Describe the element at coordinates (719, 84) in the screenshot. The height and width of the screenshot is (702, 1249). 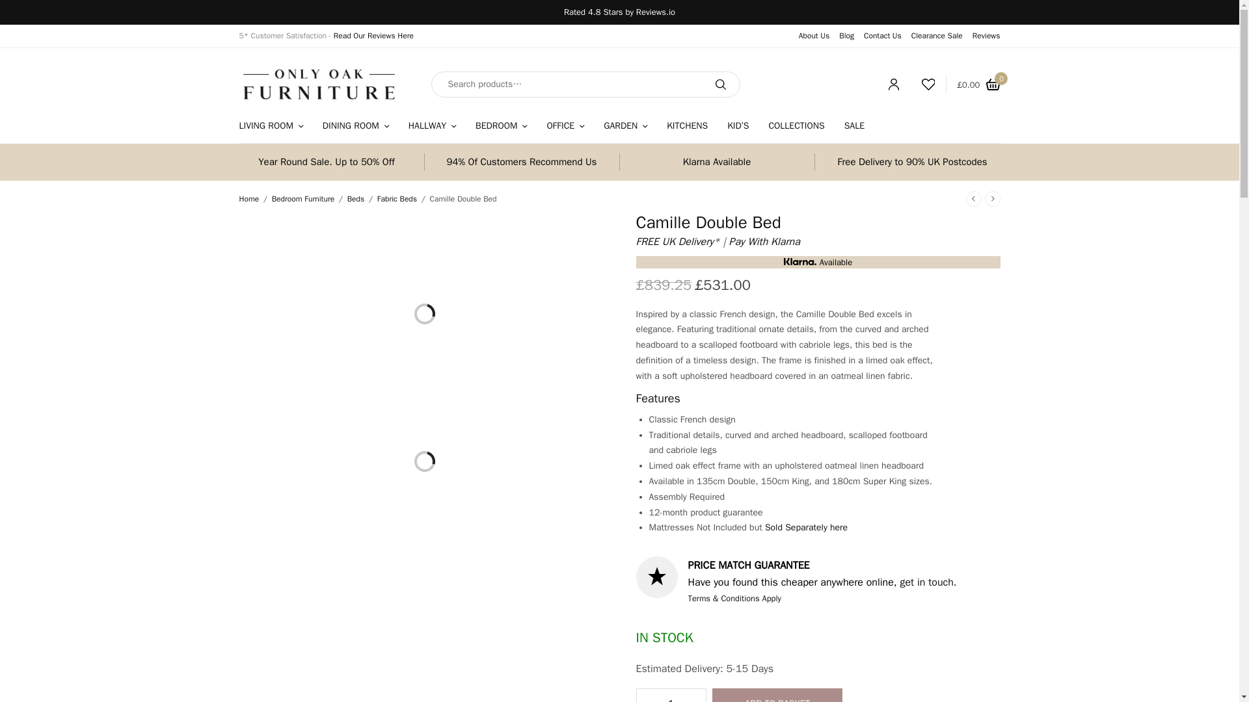
I see `Search` at that location.